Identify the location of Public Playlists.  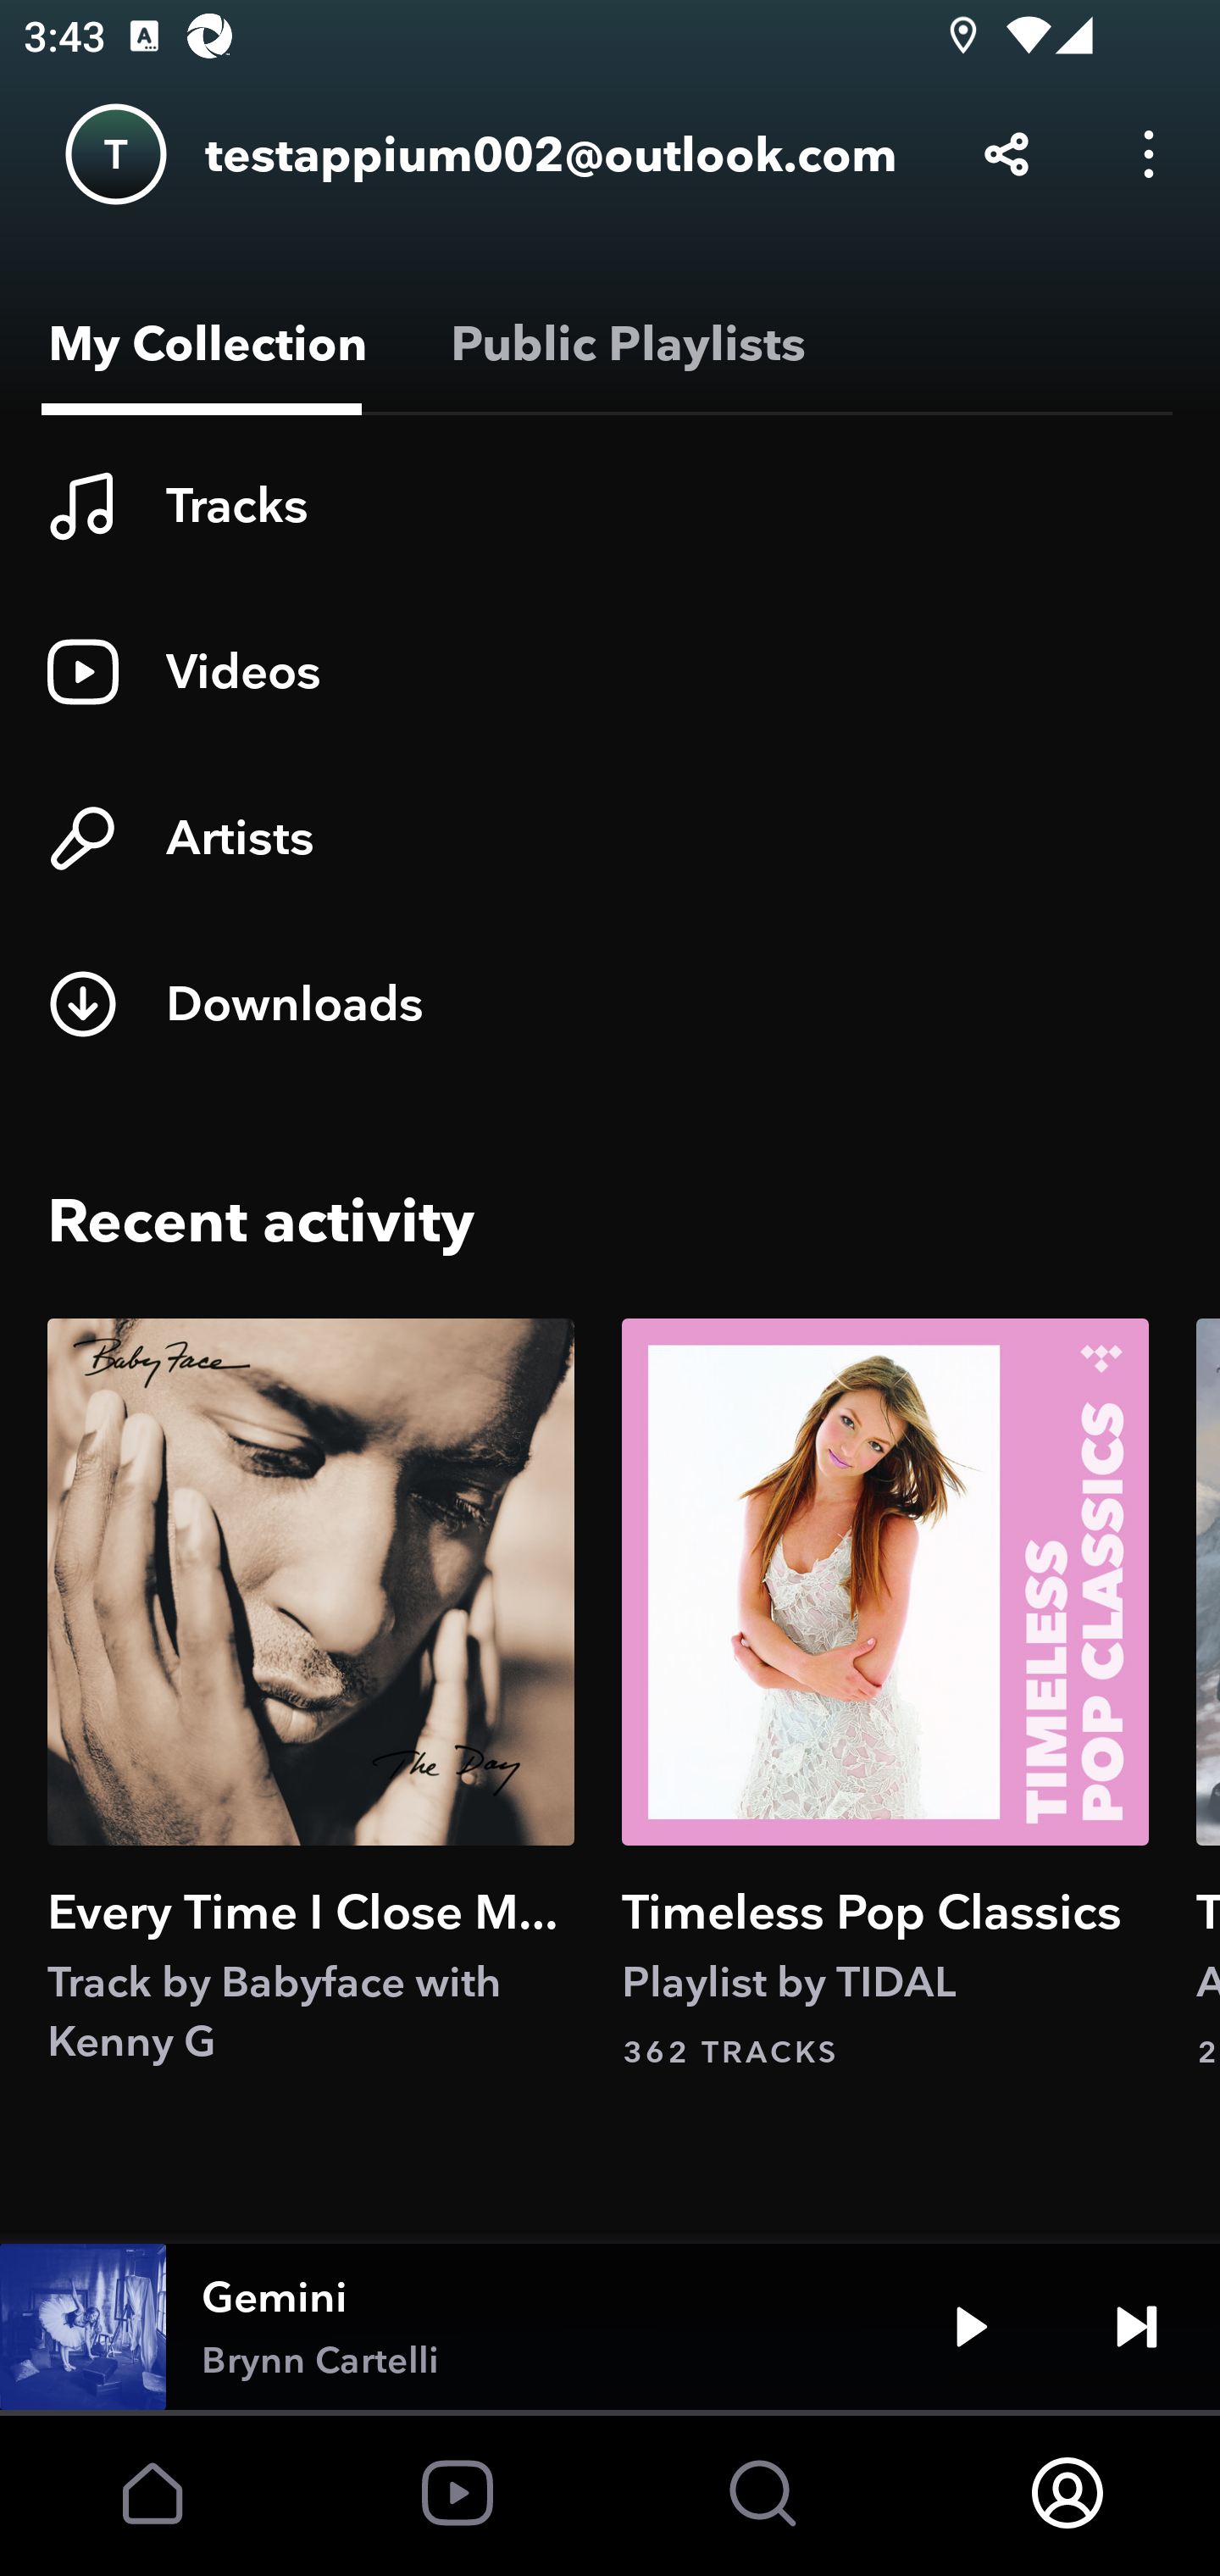
(622, 344).